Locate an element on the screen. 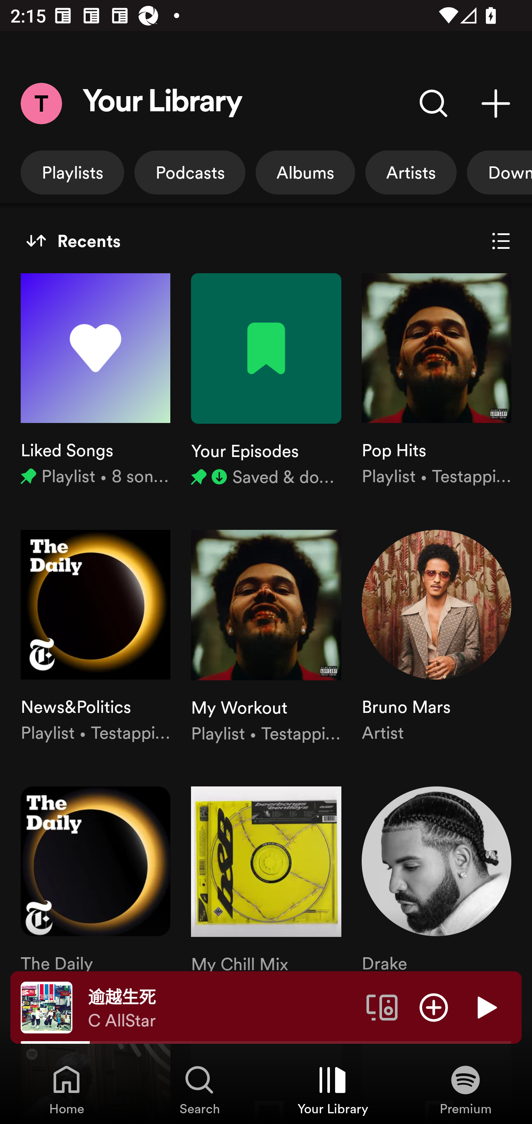 The width and height of the screenshot is (532, 1124). Premium, Tab 4 of 4 Premium Premium is located at coordinates (465, 1089).